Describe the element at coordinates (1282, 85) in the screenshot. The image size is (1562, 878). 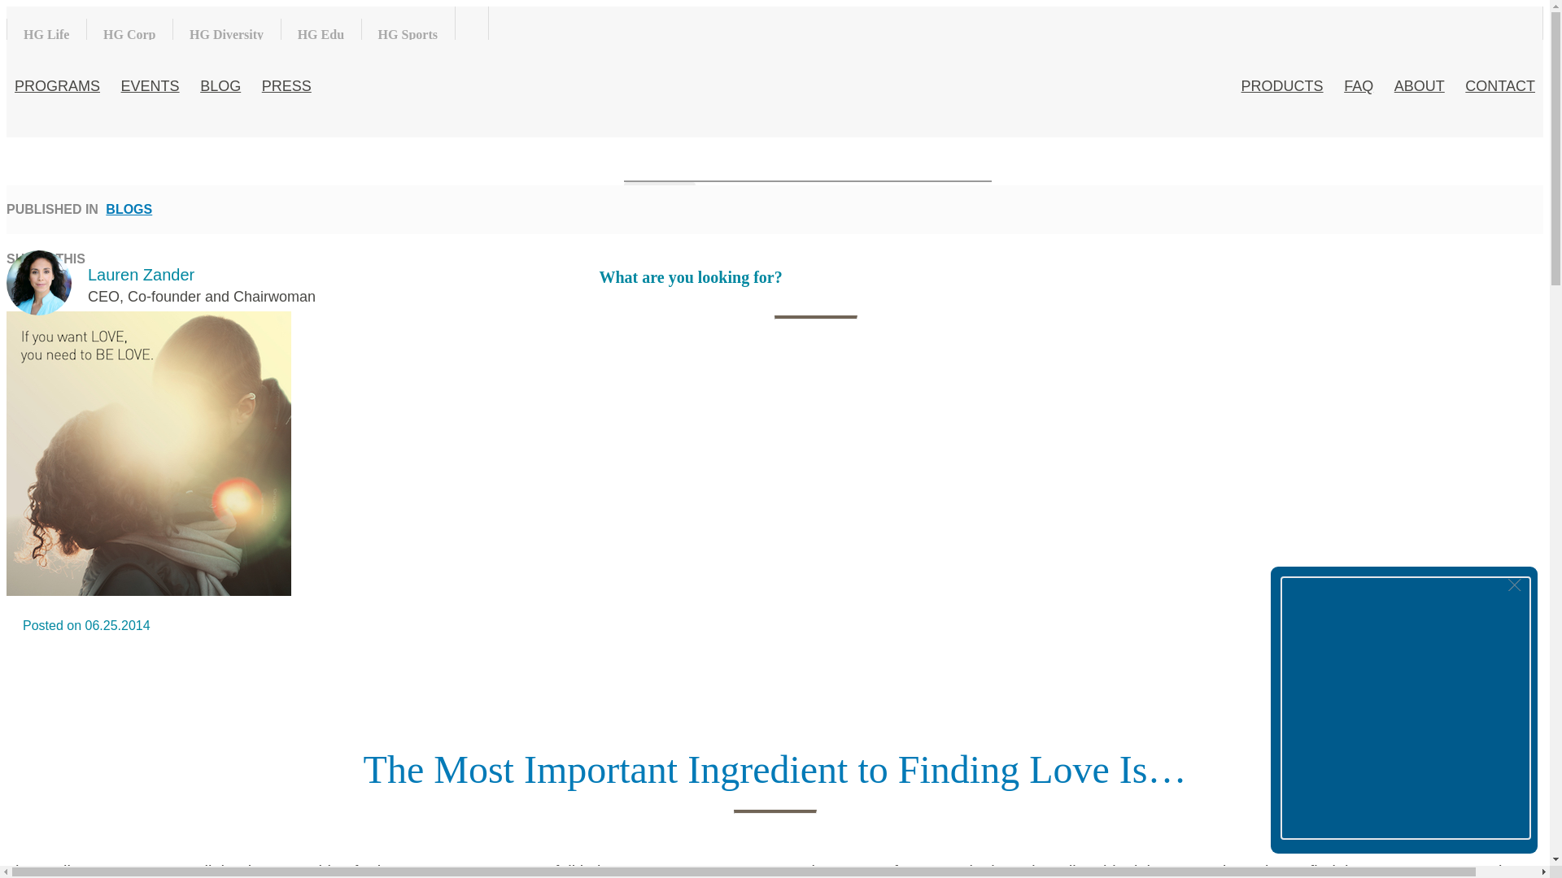
I see `PRODUCTS` at that location.